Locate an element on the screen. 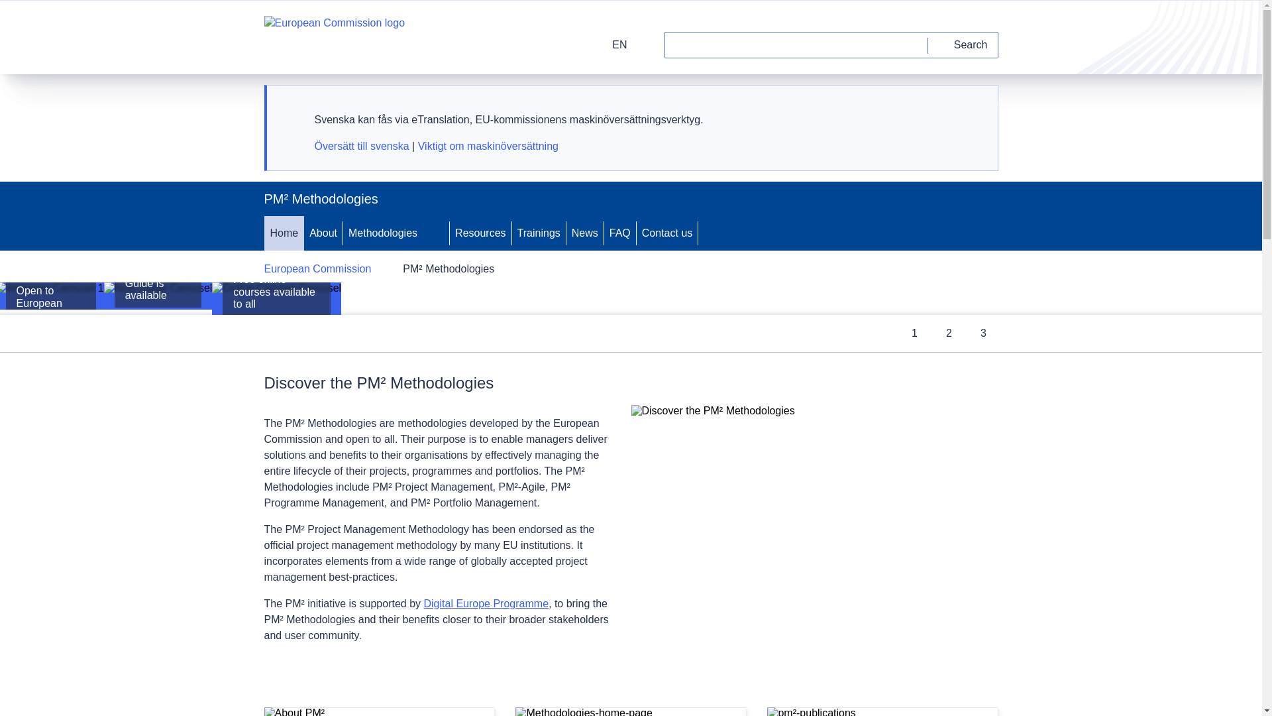 The width and height of the screenshot is (1272, 716). About is located at coordinates (323, 233).